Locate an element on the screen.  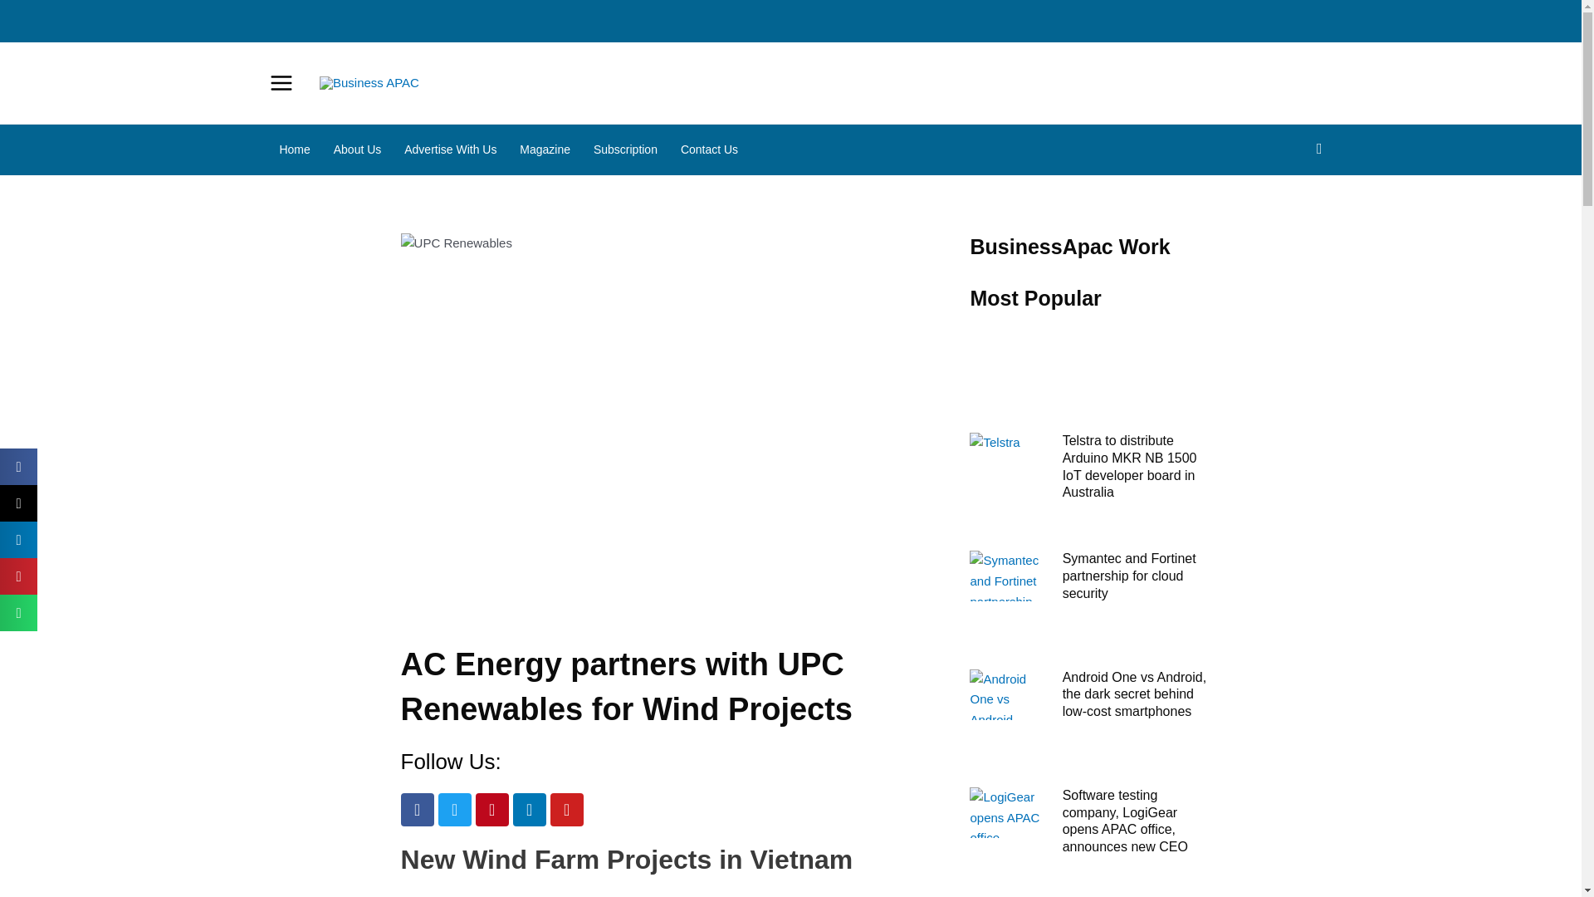
Symantec and Fortinet partnership for cloud security is located at coordinates (1129, 576).